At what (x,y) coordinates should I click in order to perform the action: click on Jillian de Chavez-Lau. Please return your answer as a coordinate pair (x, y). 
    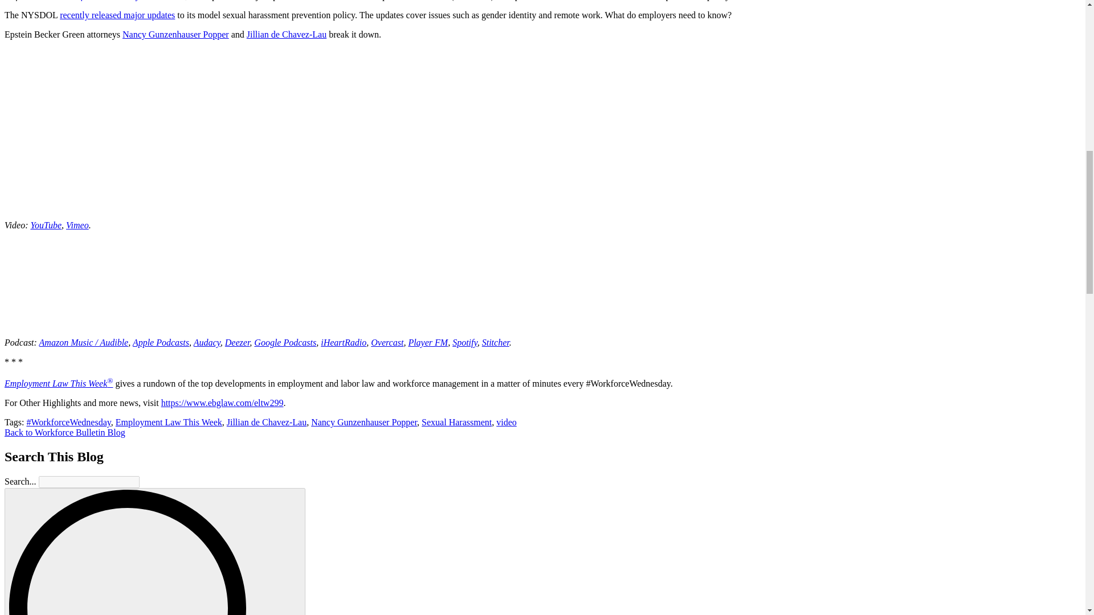
    Looking at the image, I should click on (286, 34).